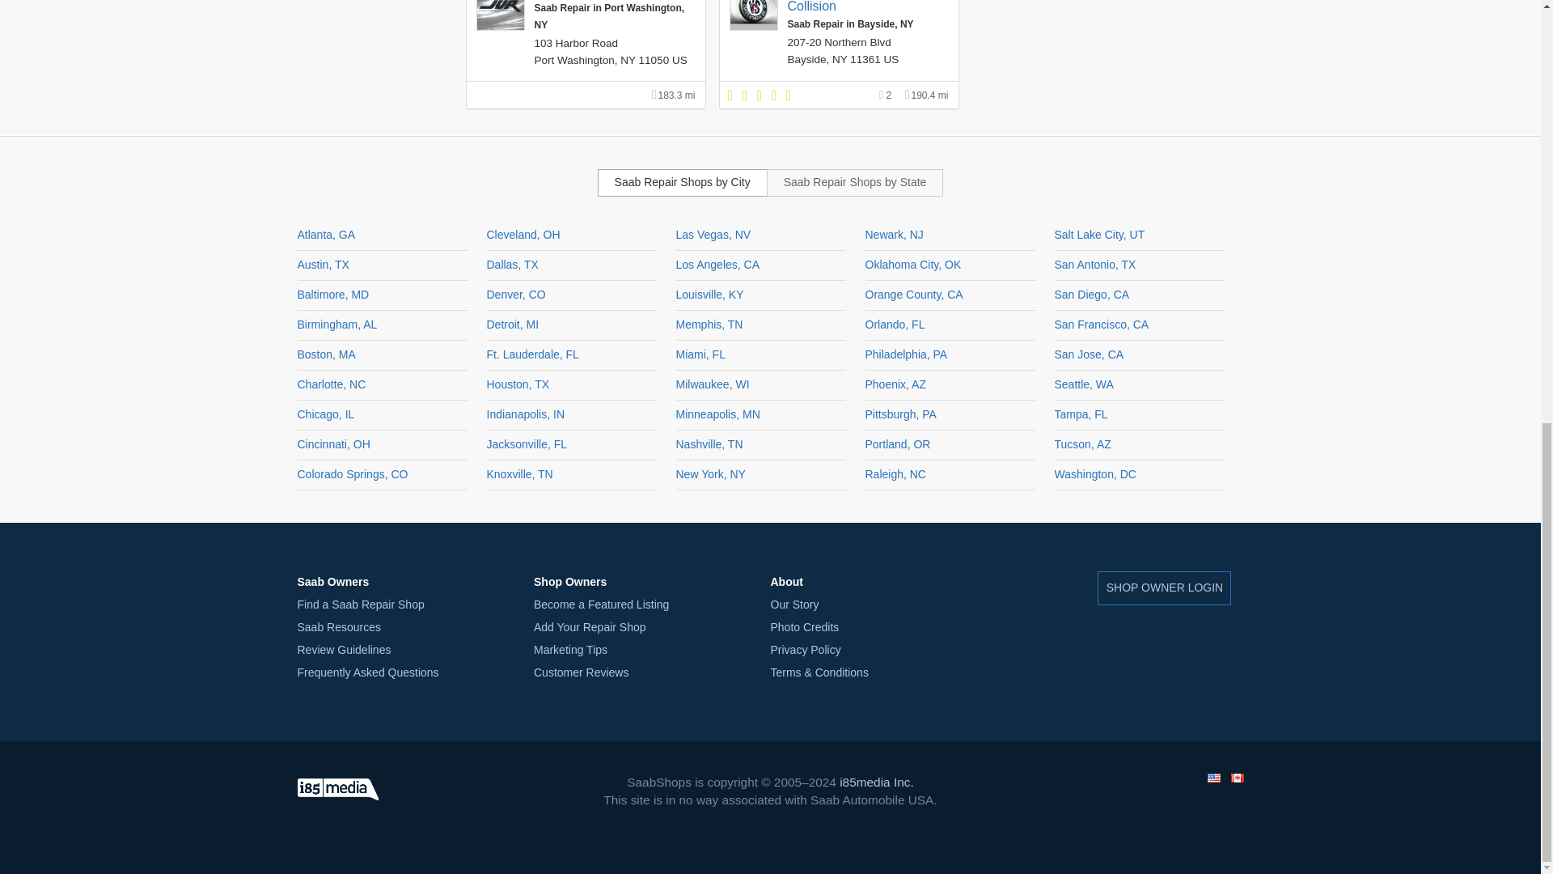  I want to click on New York, so click(840, 59).